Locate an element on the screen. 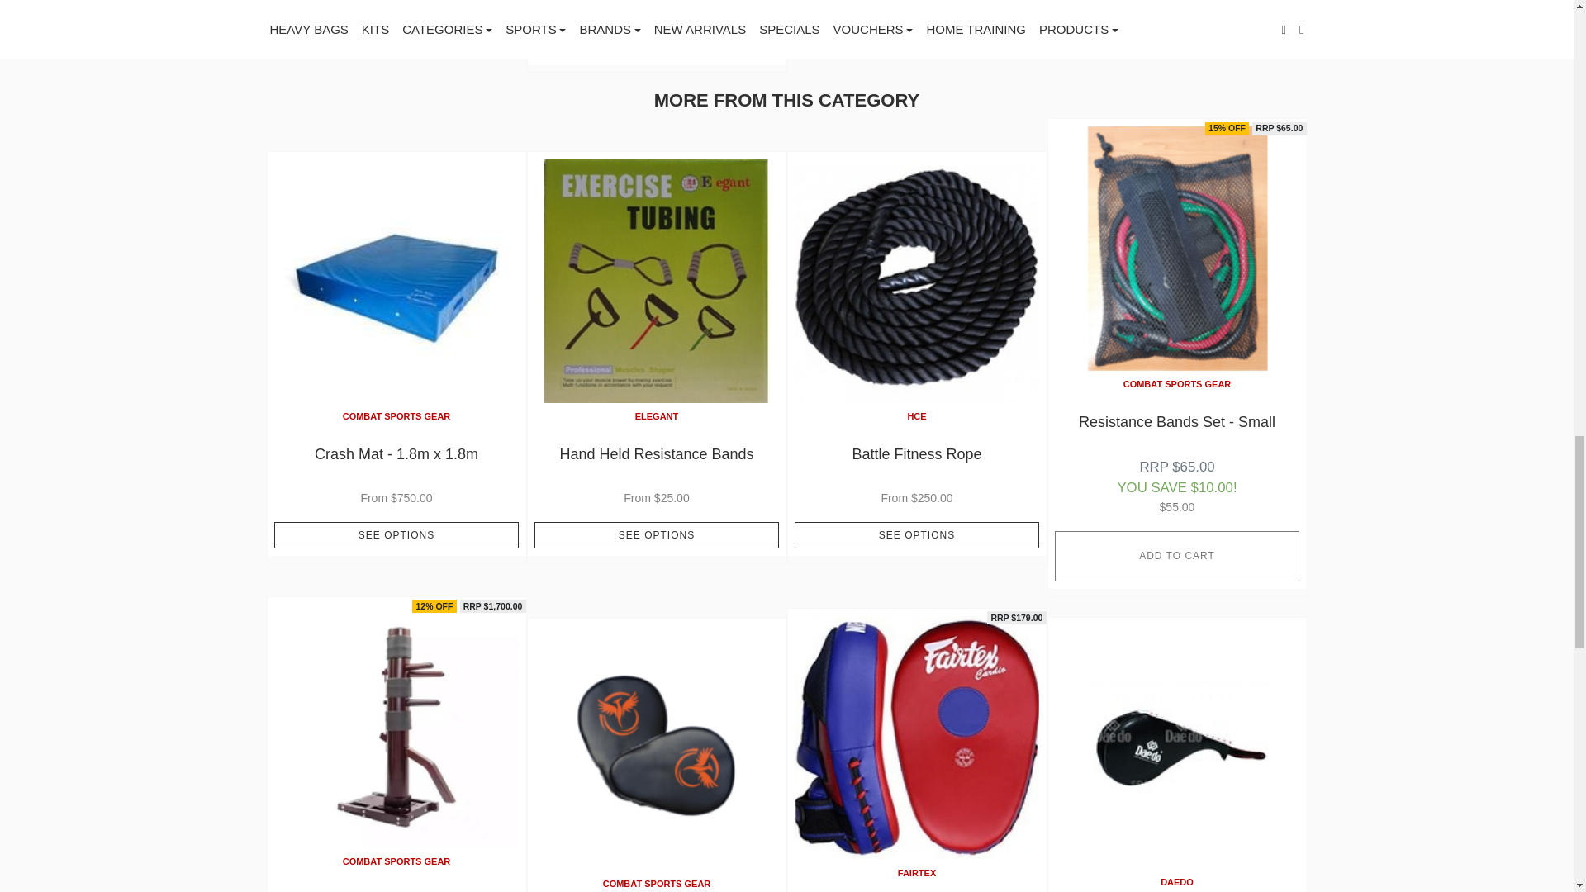  View CSG - Marker Cones Buying Options is located at coordinates (396, 21).